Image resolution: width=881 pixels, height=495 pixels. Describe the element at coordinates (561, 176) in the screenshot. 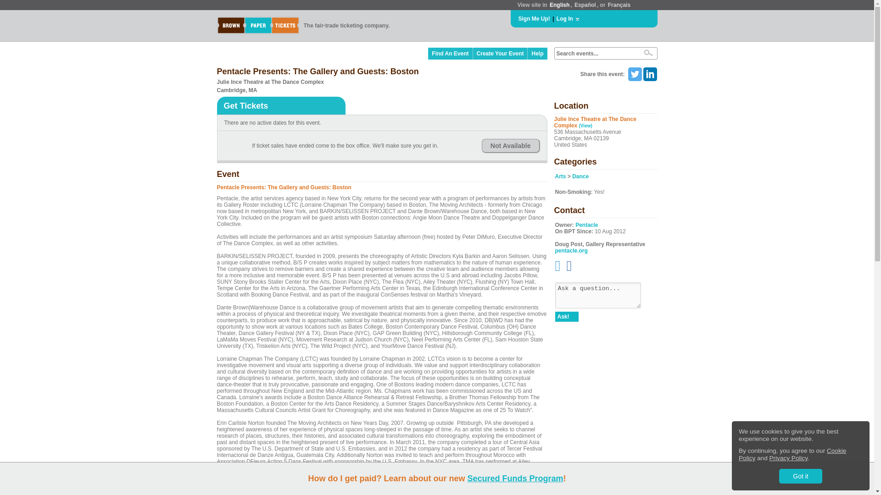

I see `Arts` at that location.